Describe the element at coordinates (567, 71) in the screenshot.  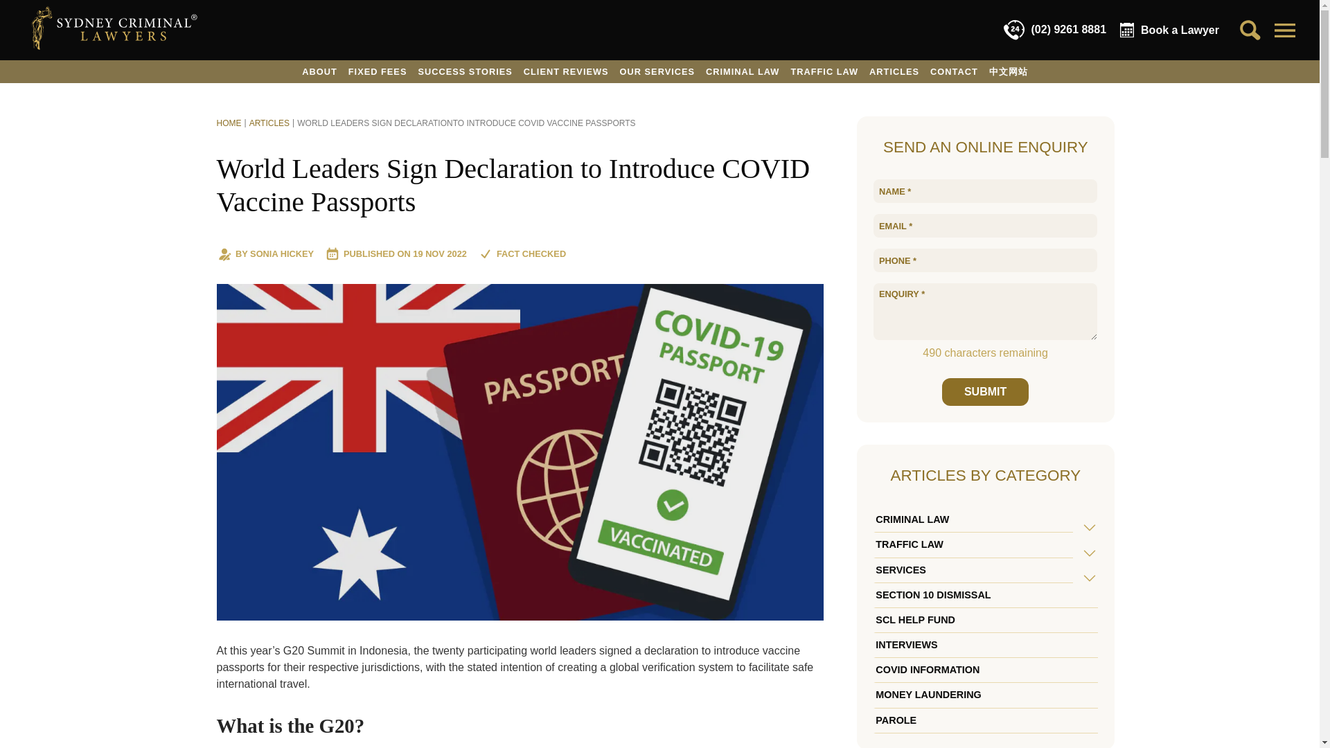
I see `CLIENT REVIEWS` at that location.